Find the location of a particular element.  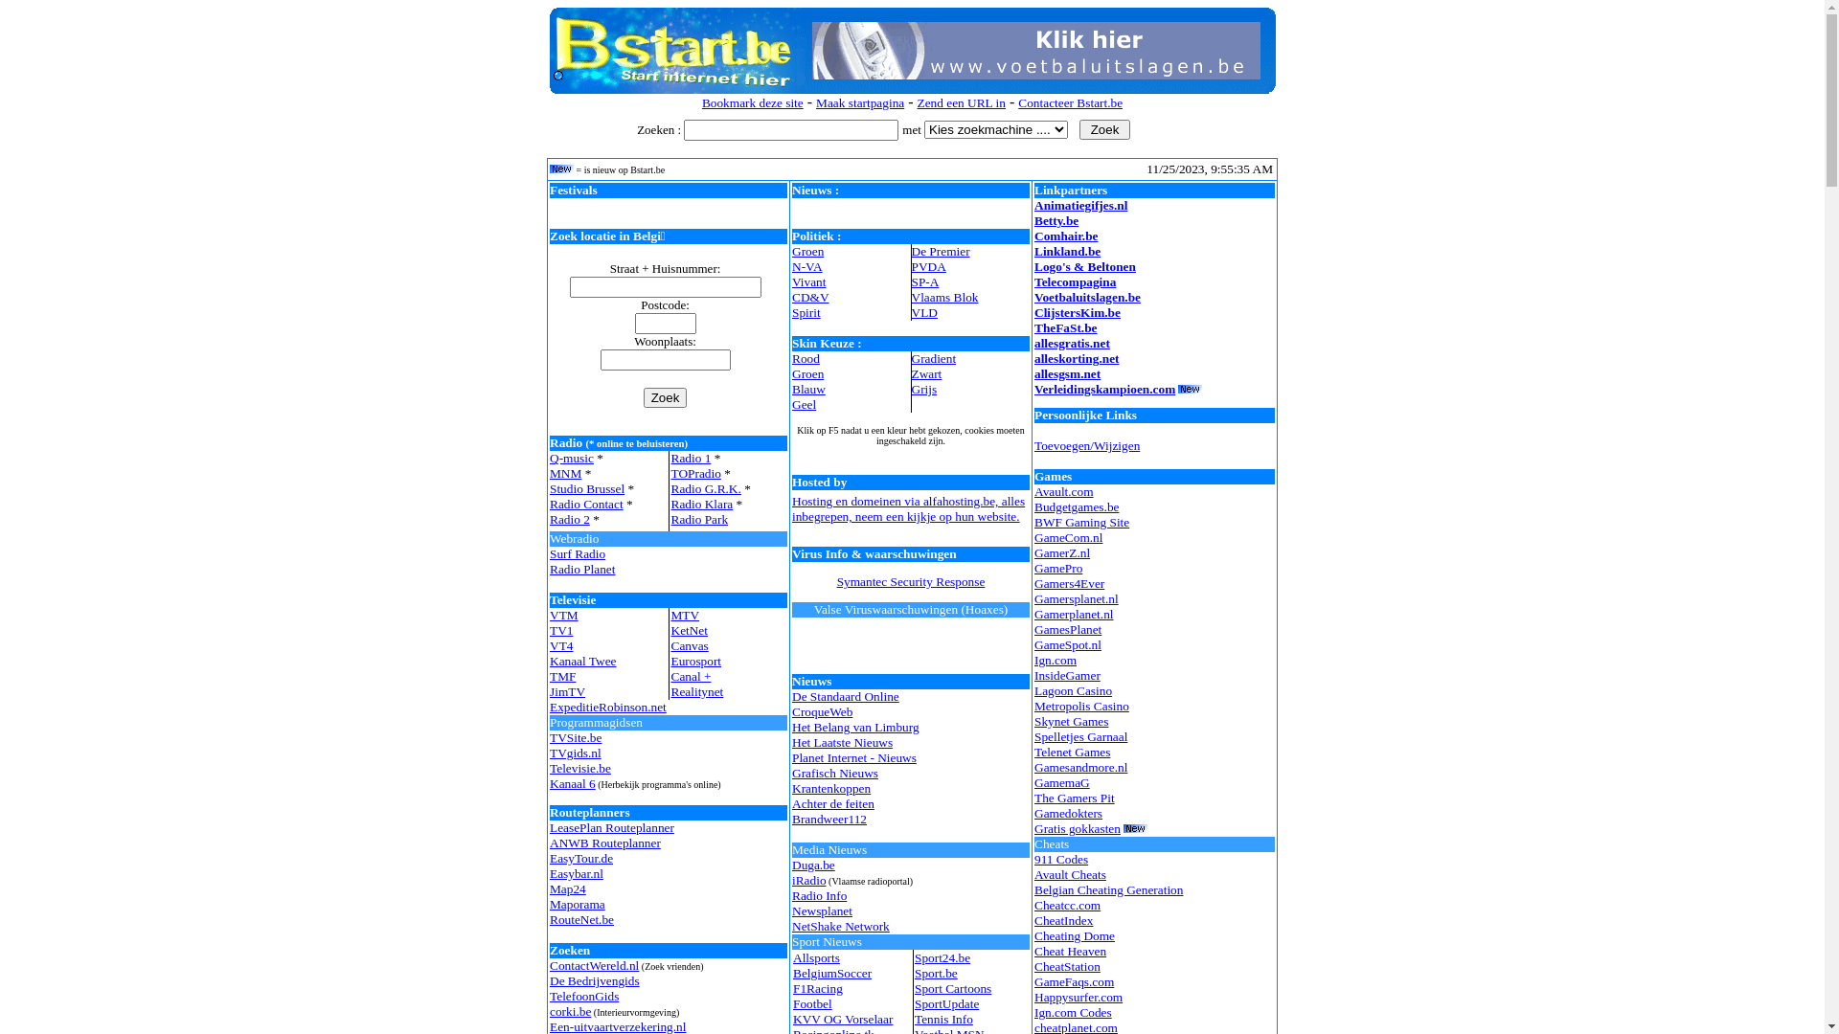

Voetbaluitslagen.be is located at coordinates (1088, 297).